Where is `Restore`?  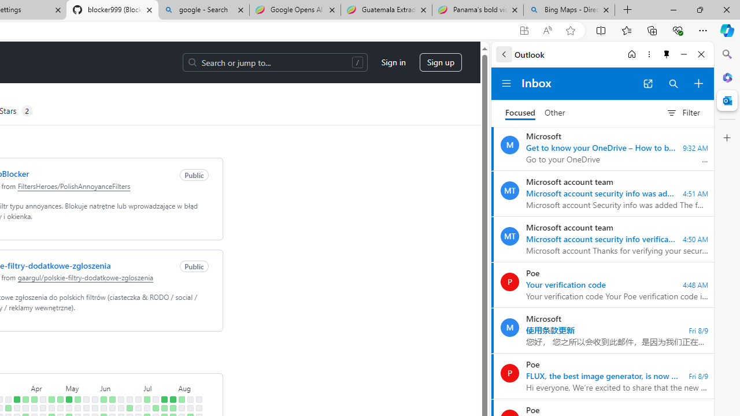
Restore is located at coordinates (700, 9).